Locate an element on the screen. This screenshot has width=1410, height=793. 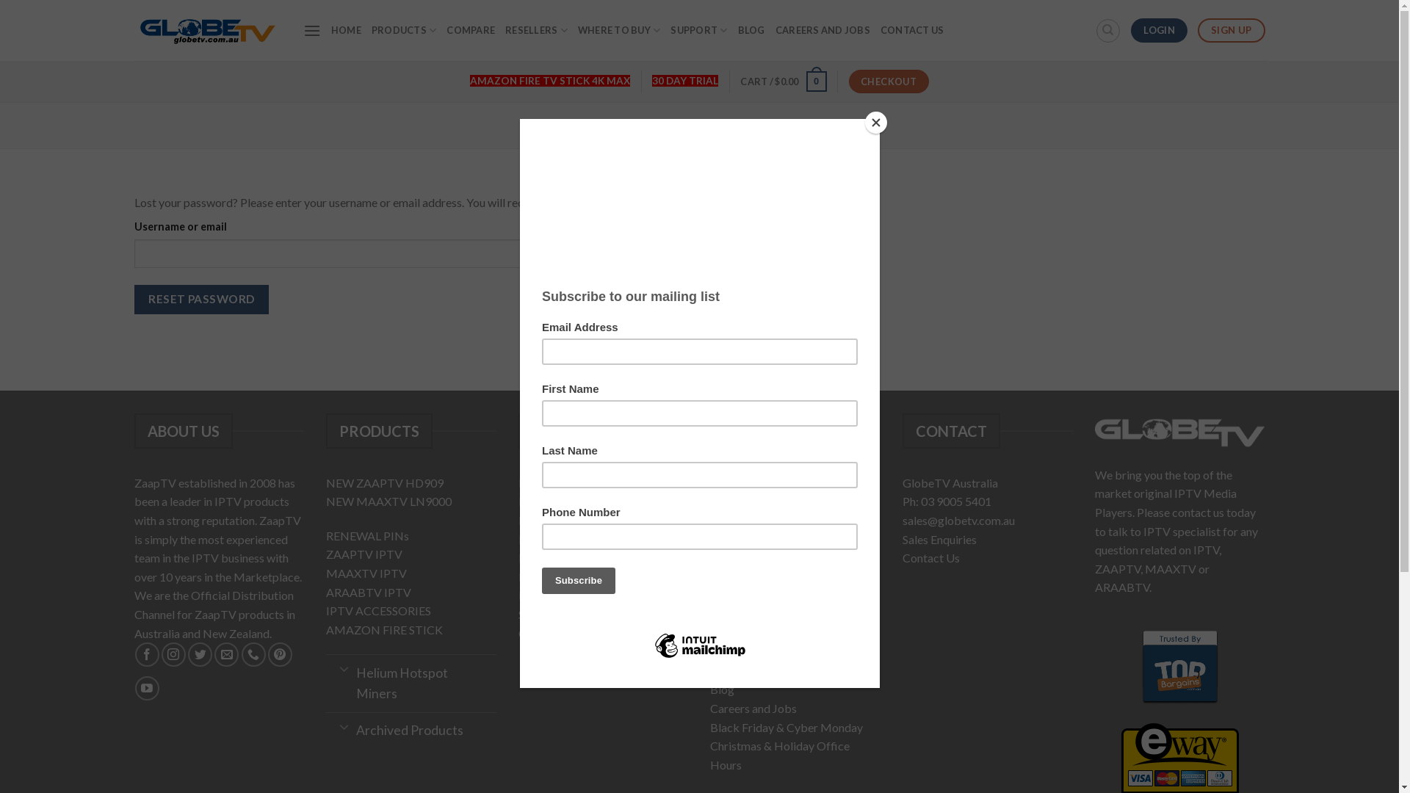
NEW MAAXTV LN9000 is located at coordinates (389, 501).